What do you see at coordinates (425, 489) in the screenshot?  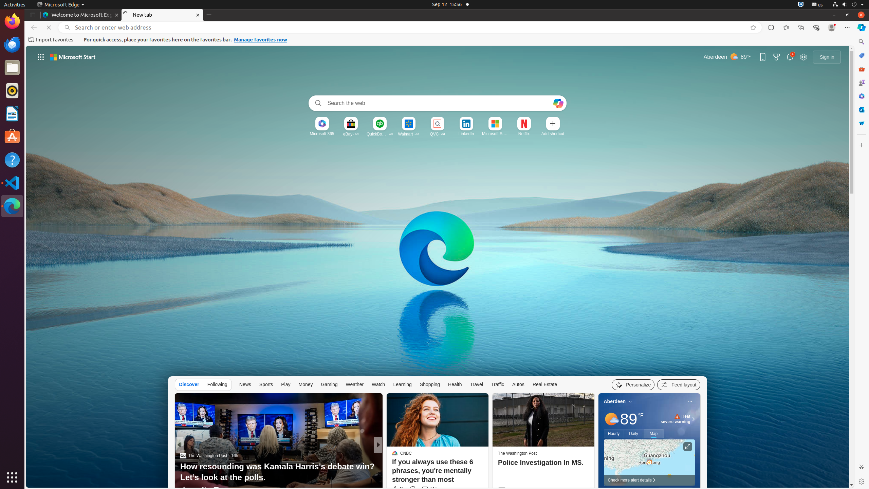 I see `View comments 164 Comment` at bounding box center [425, 489].